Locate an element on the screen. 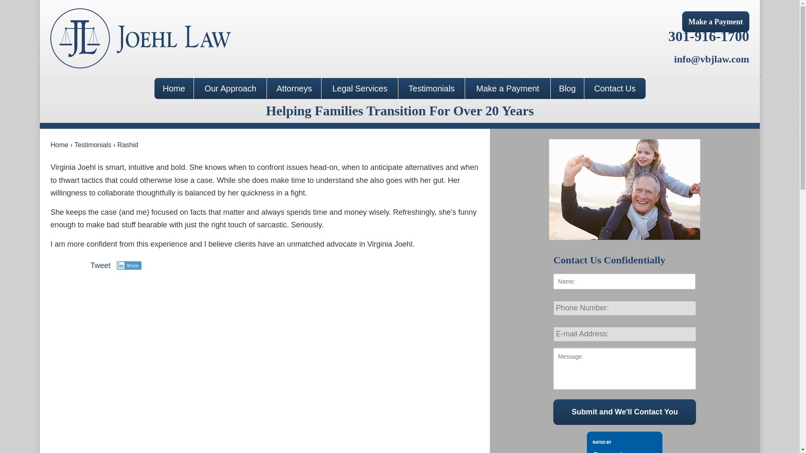 The width and height of the screenshot is (806, 453). 301-916-1700 is located at coordinates (709, 36).